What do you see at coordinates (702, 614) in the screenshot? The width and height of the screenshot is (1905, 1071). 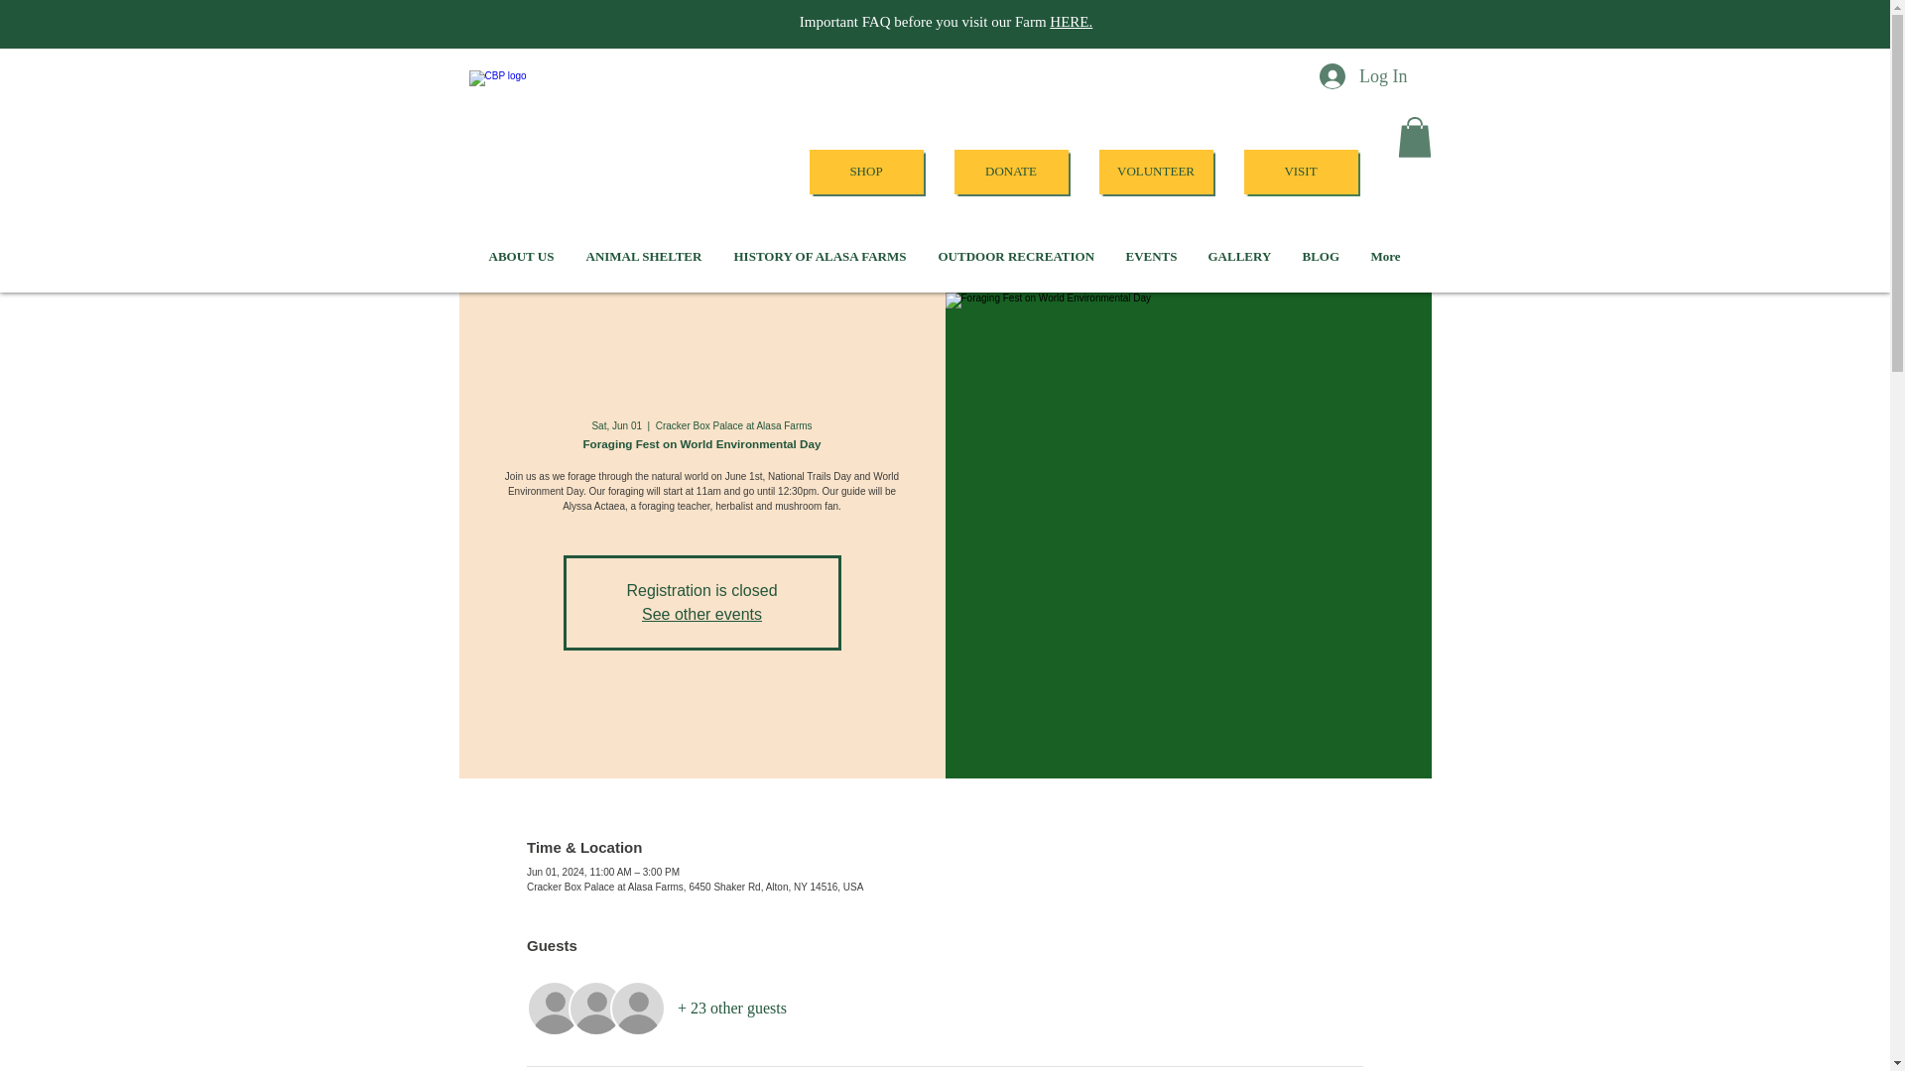 I see `See other events` at bounding box center [702, 614].